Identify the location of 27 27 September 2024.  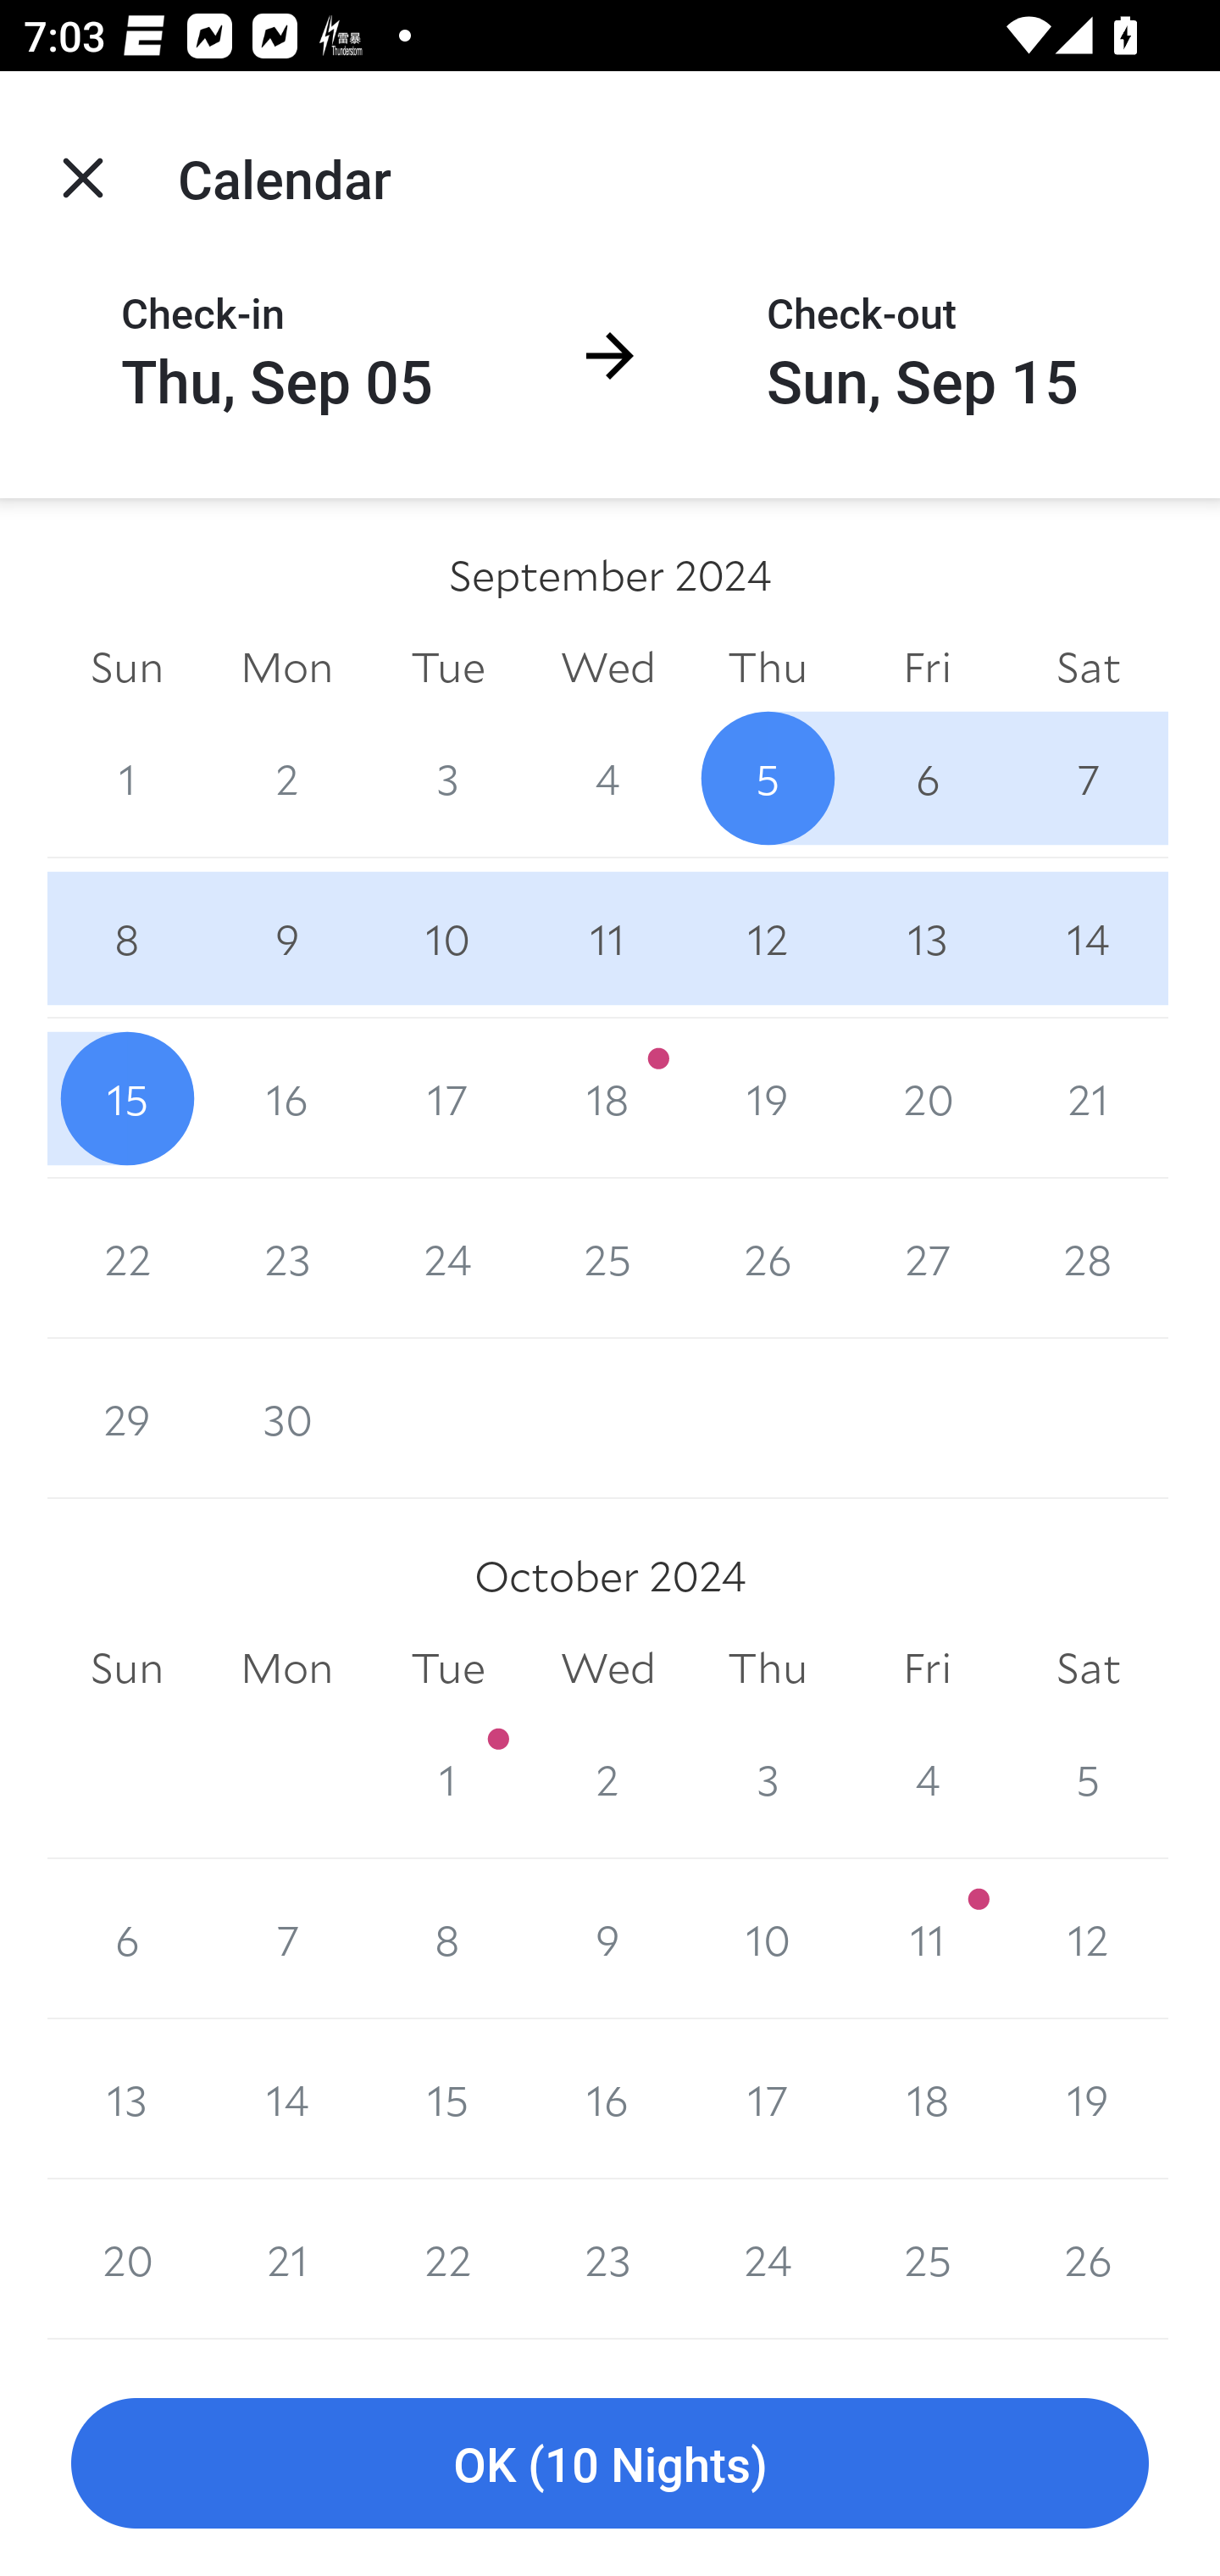
(927, 1259).